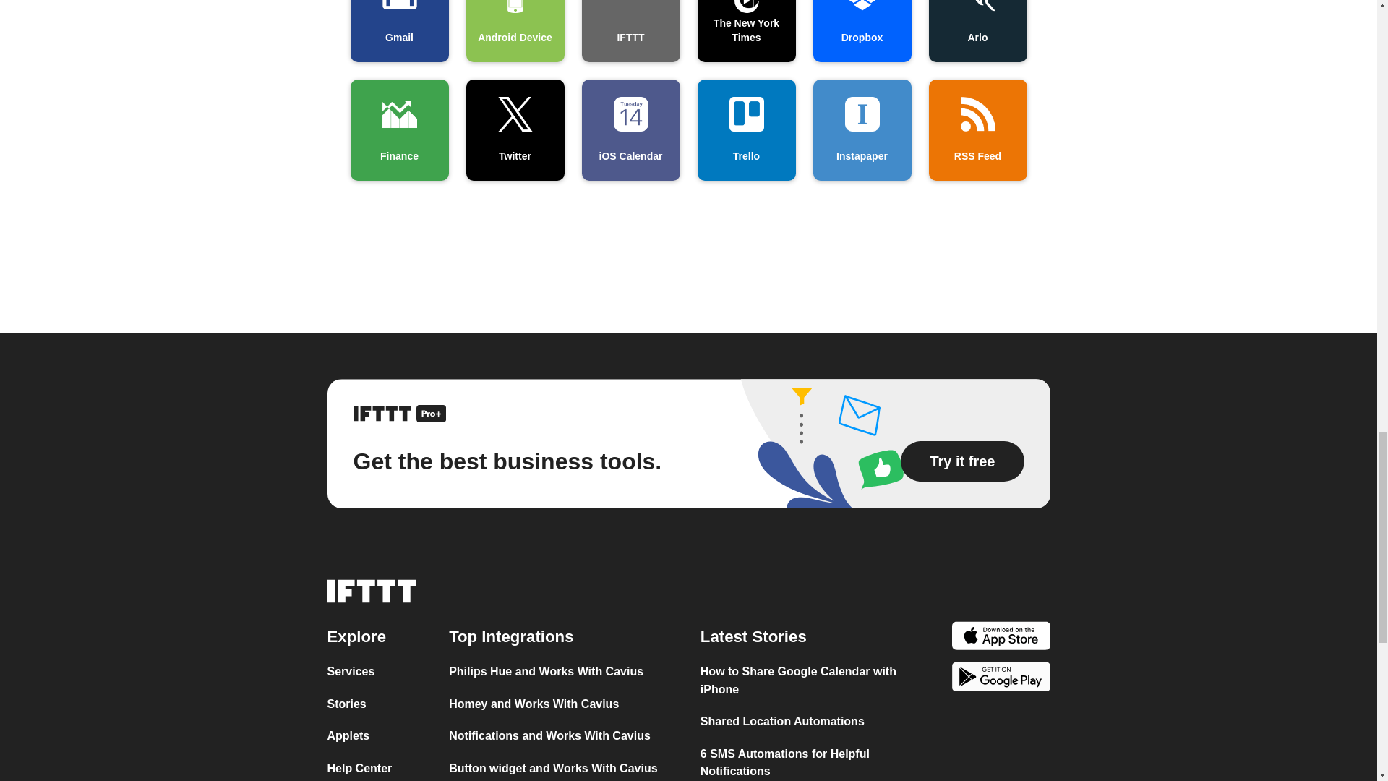 The image size is (1388, 781). Describe the element at coordinates (399, 130) in the screenshot. I see `Finance` at that location.